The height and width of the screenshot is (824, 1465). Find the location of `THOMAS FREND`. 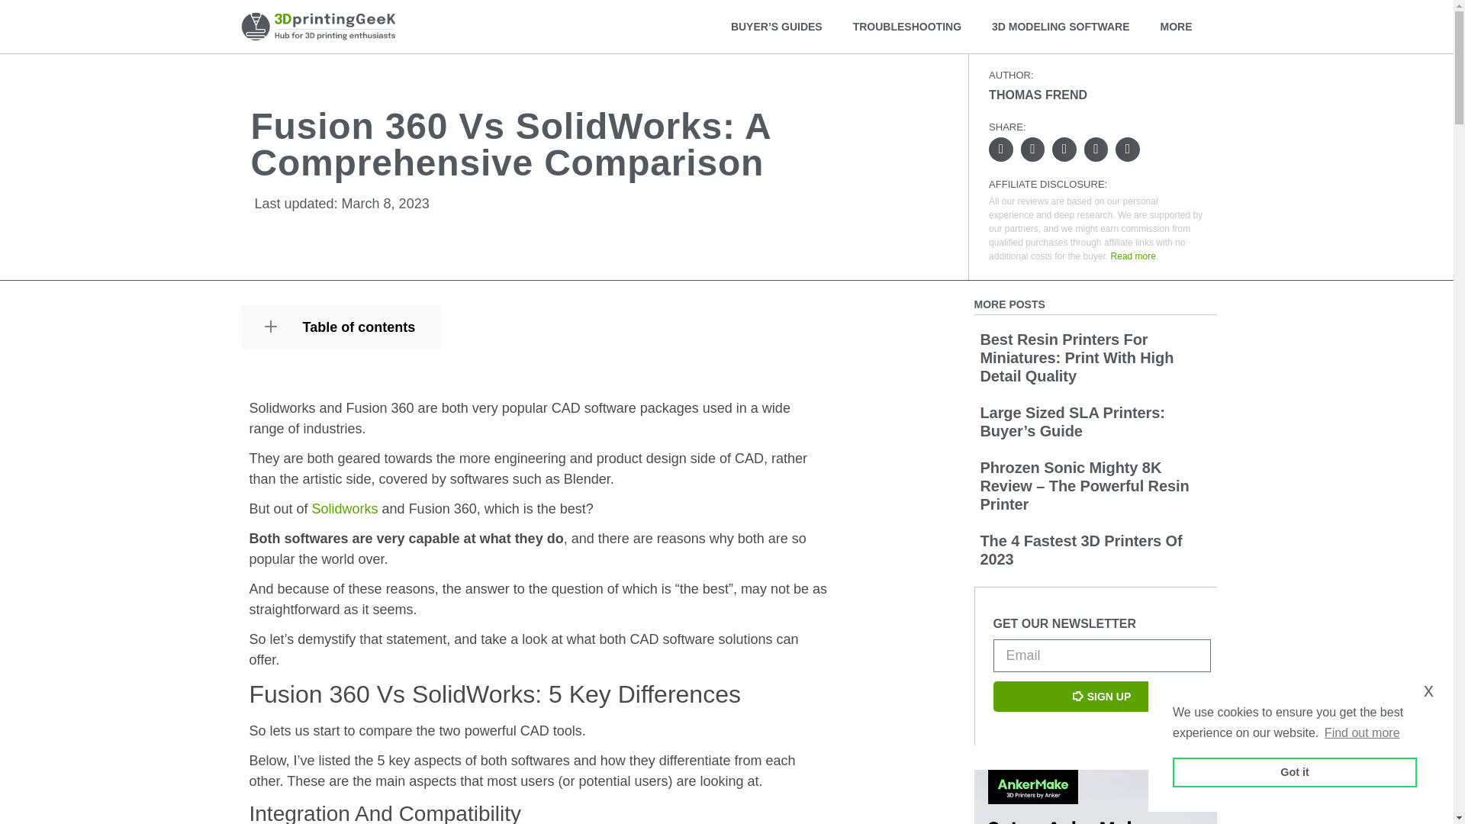

THOMAS FREND is located at coordinates (1038, 95).